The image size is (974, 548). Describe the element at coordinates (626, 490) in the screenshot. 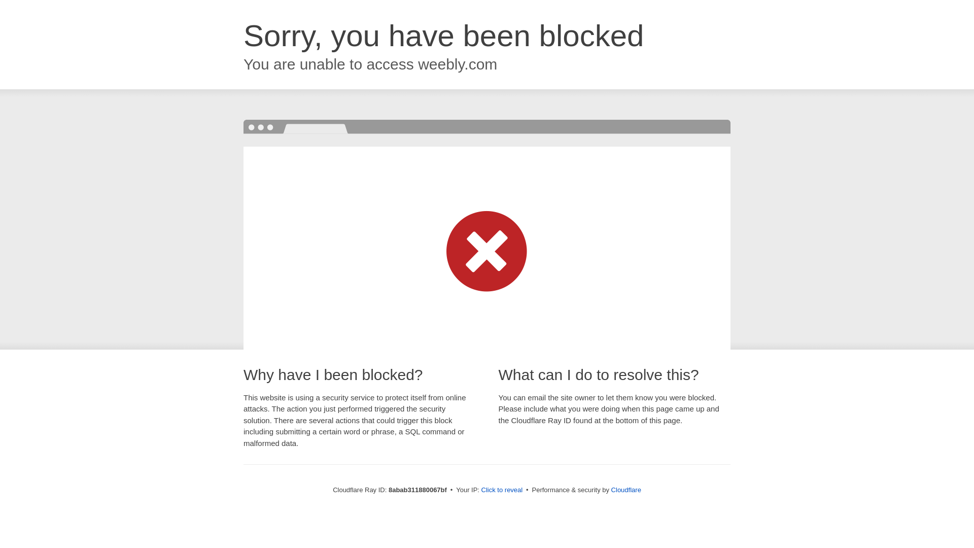

I see `Cloudflare` at that location.